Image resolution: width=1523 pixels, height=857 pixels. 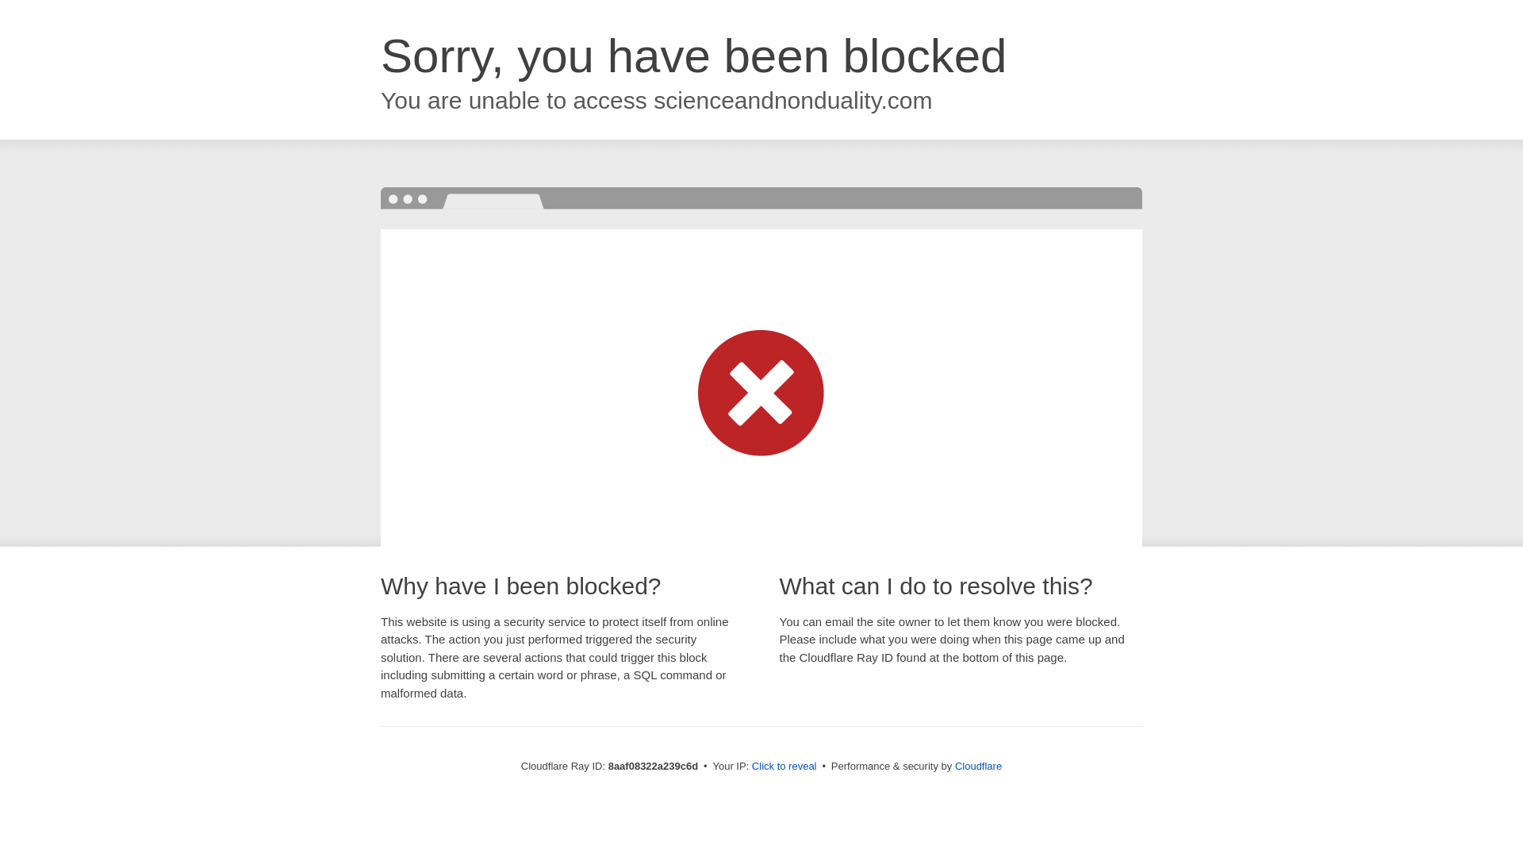 What do you see at coordinates (978, 766) in the screenshot?
I see `Cloudflare` at bounding box center [978, 766].